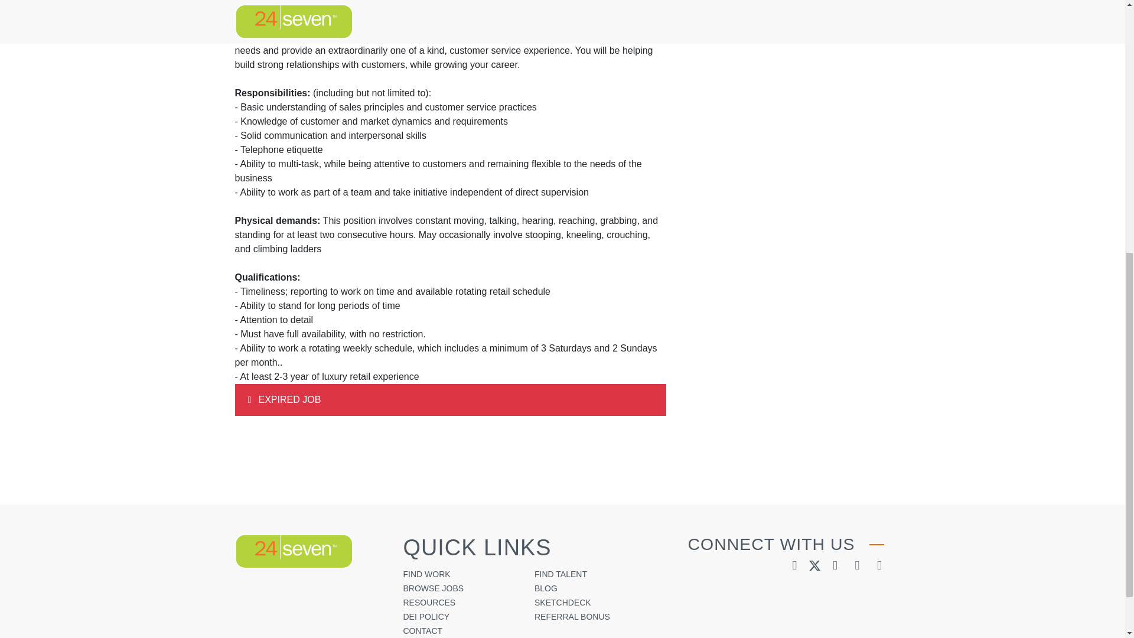  I want to click on CONTACT, so click(422, 630).